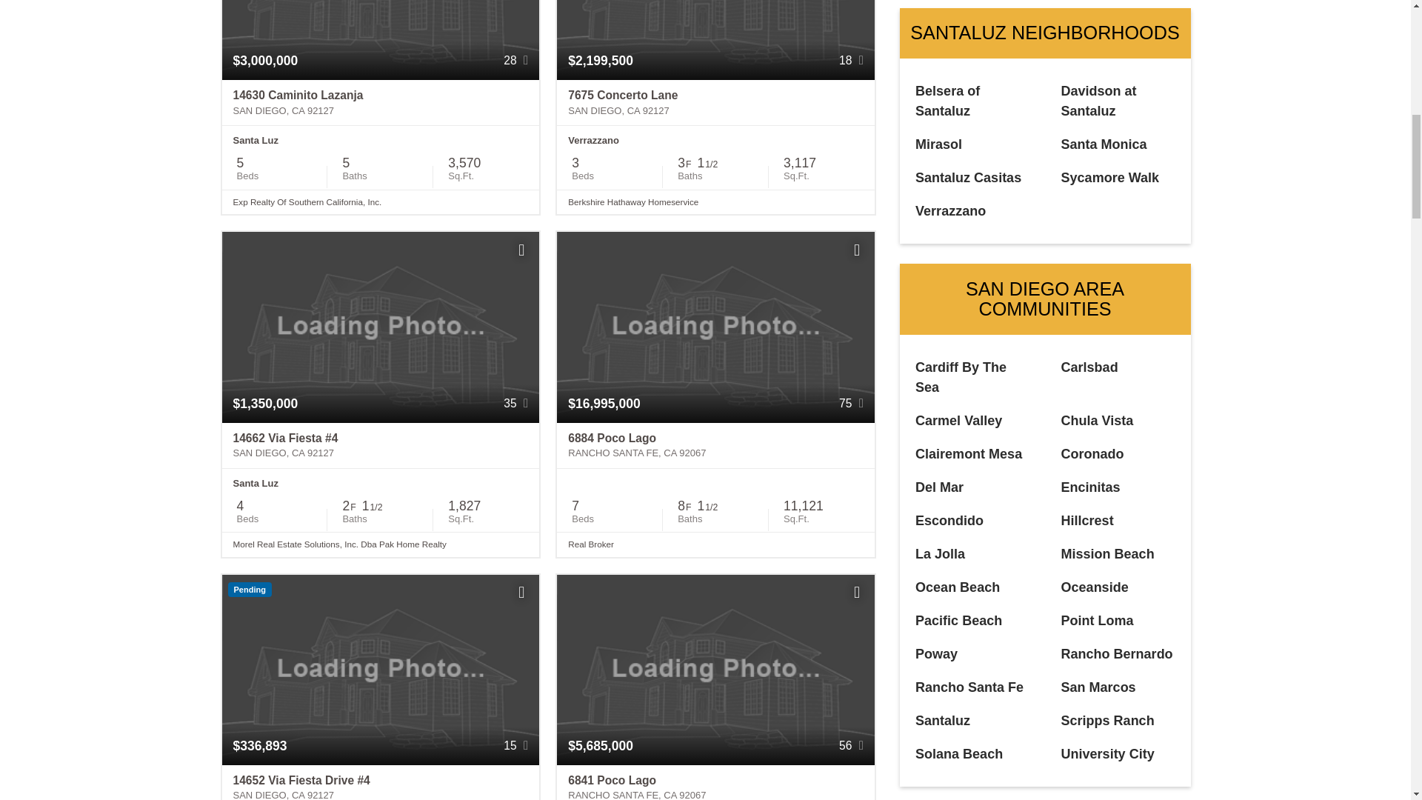  Describe the element at coordinates (715, 446) in the screenshot. I see `6884 Poco Lago Rancho Santa Fe,  CA 92067` at that location.